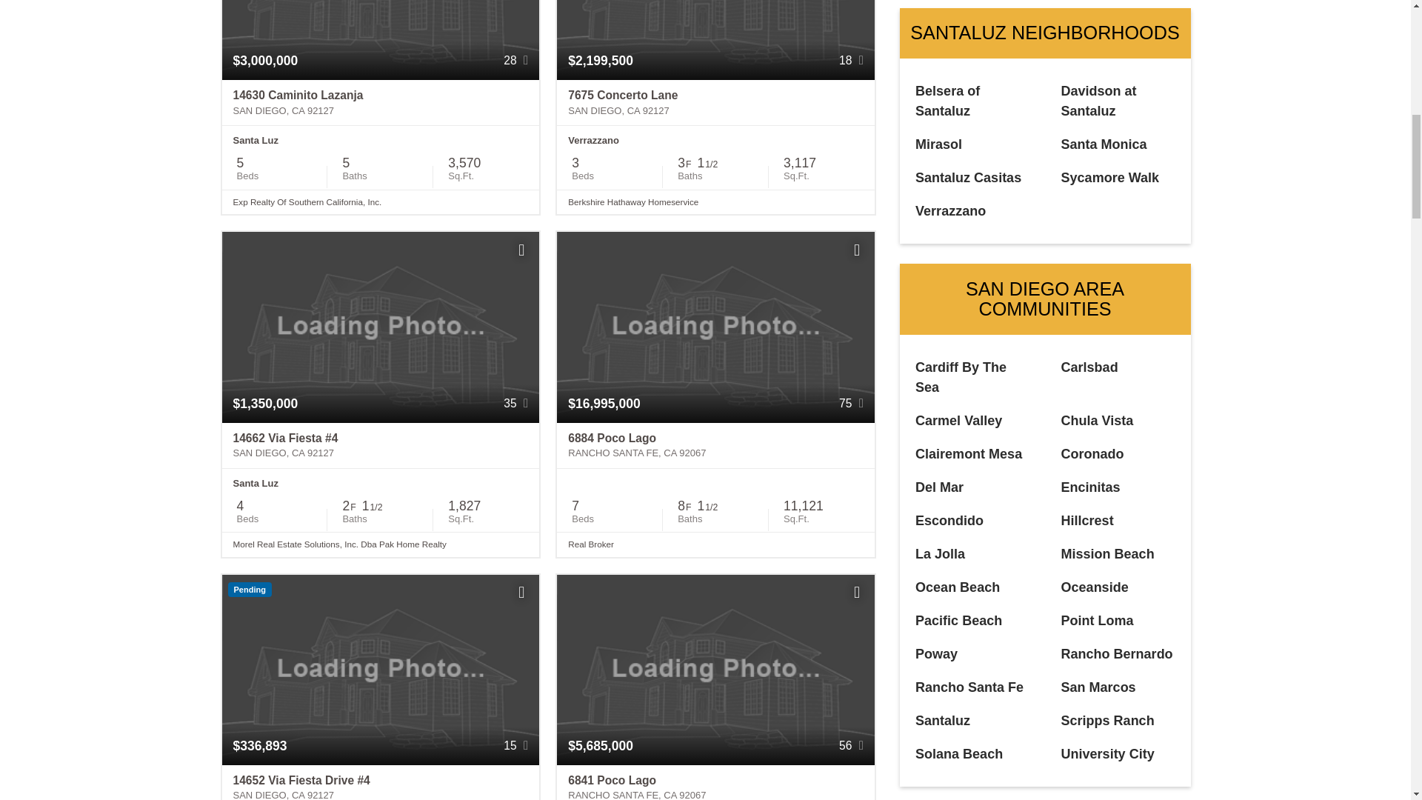  Describe the element at coordinates (715, 446) in the screenshot. I see `6884 Poco Lago Rancho Santa Fe,  CA 92067` at that location.